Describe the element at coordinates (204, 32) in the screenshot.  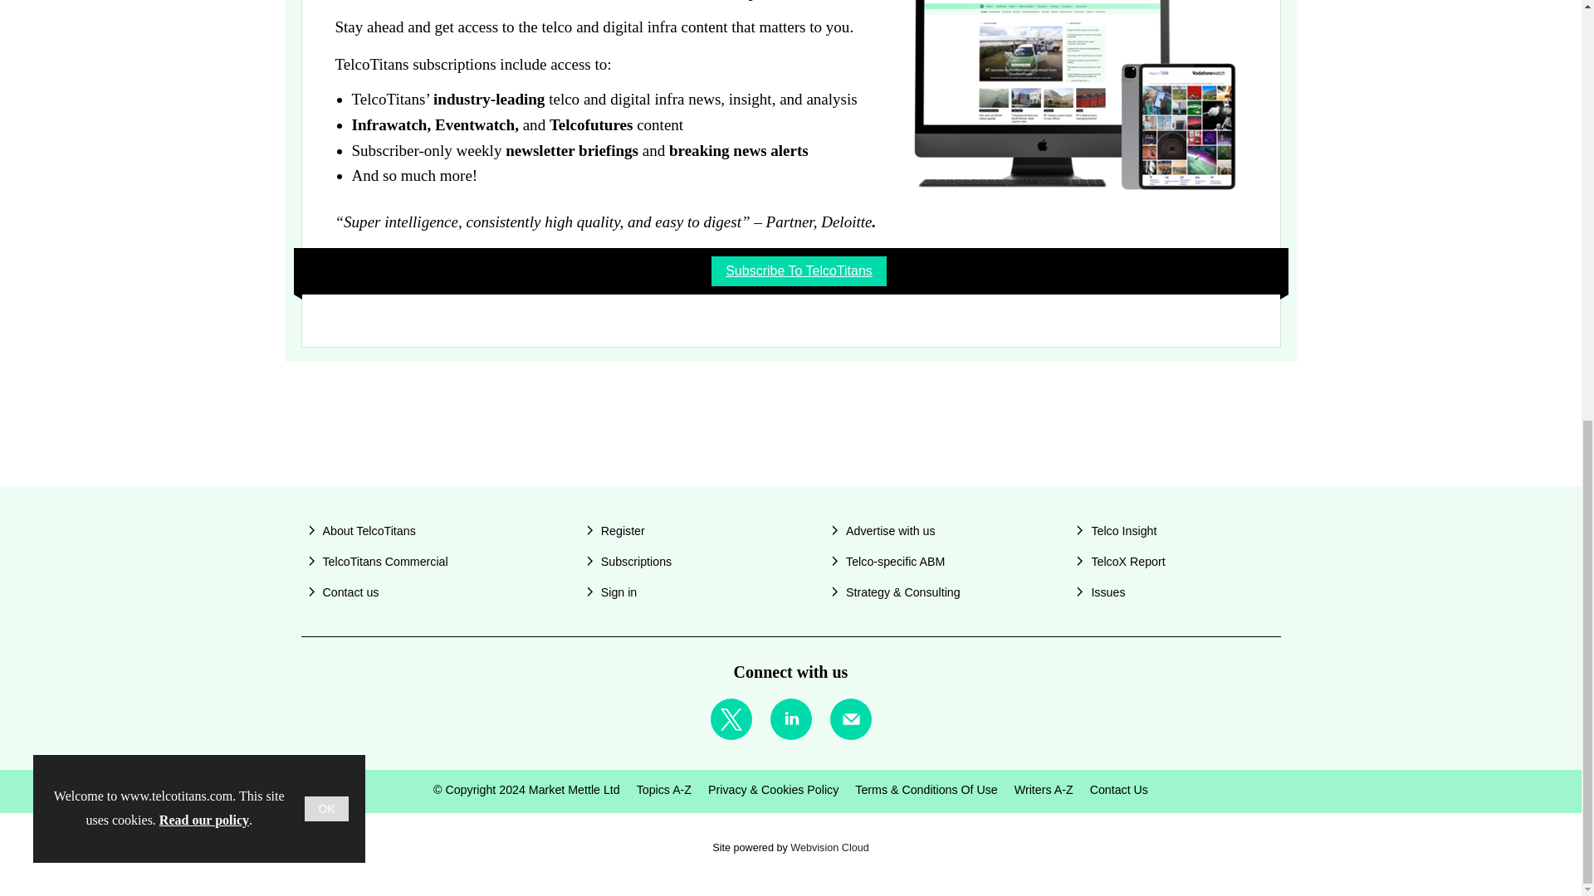
I see `Read our policy` at that location.